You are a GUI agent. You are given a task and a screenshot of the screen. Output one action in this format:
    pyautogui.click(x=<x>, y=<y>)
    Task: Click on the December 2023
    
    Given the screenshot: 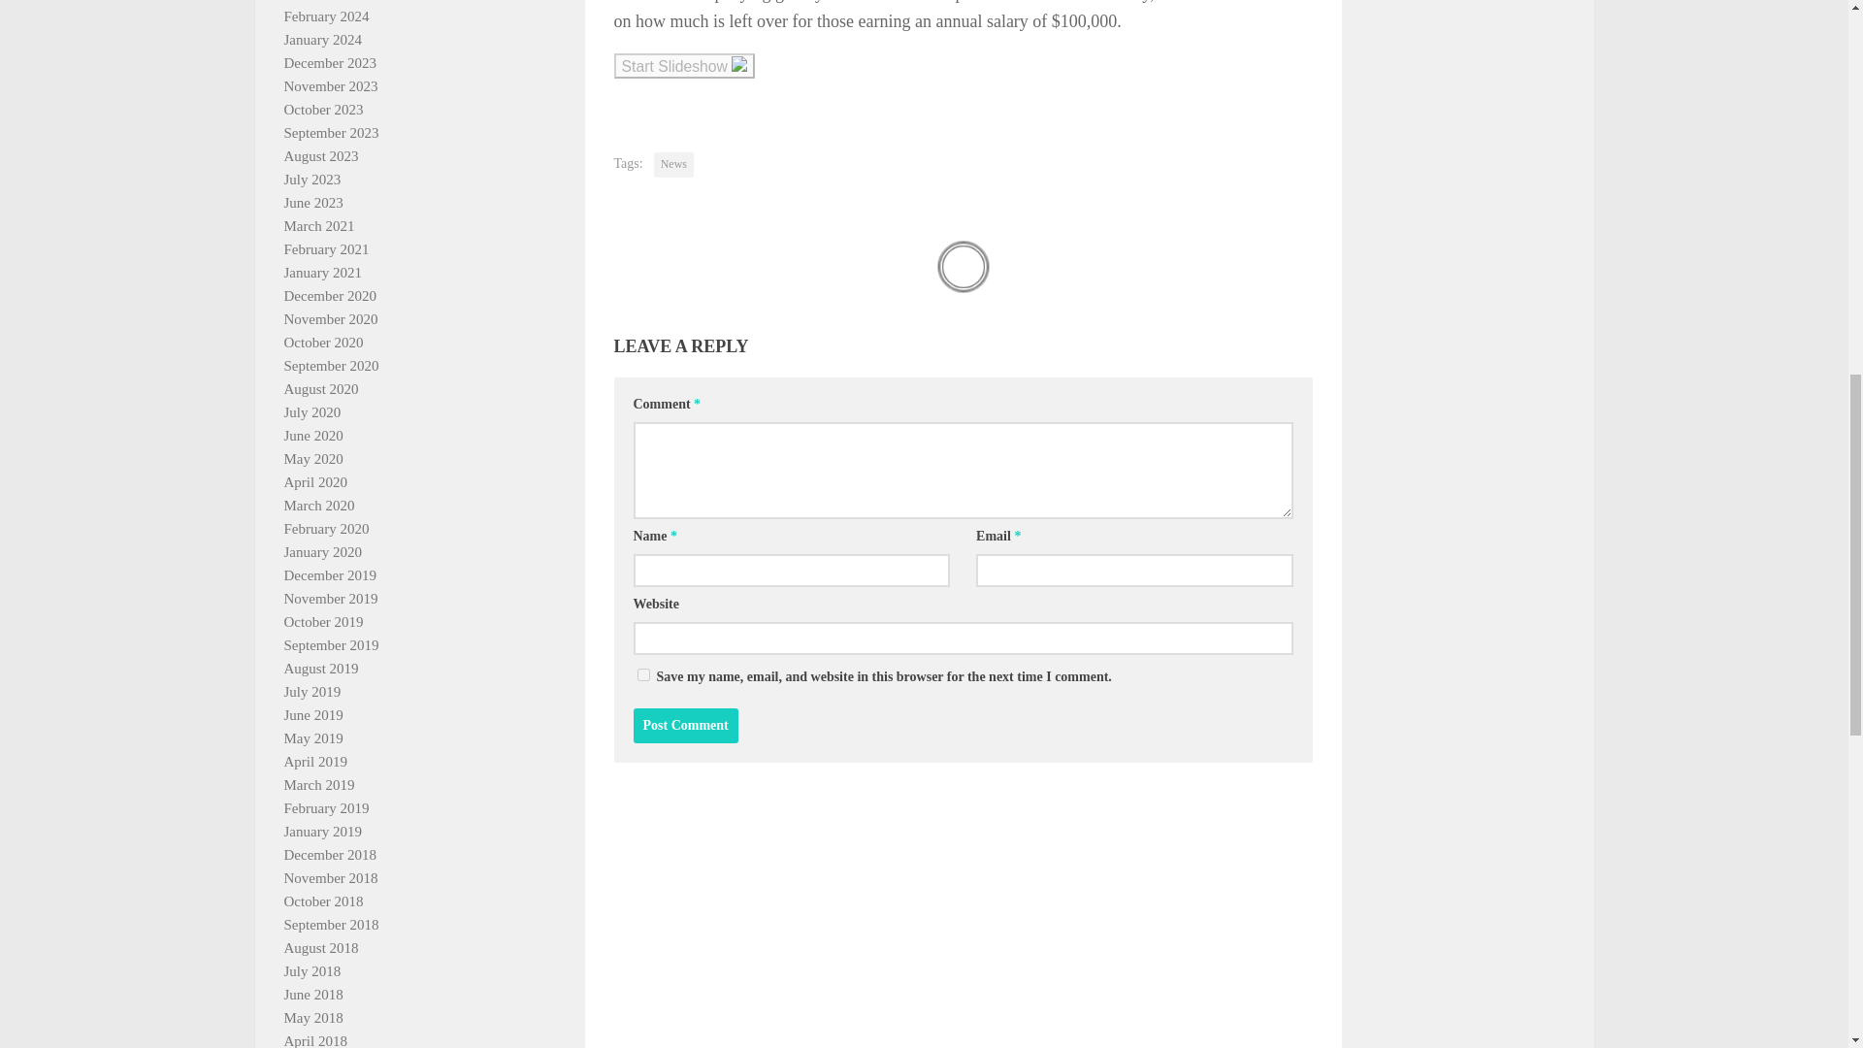 What is the action you would take?
    pyautogui.click(x=329, y=63)
    